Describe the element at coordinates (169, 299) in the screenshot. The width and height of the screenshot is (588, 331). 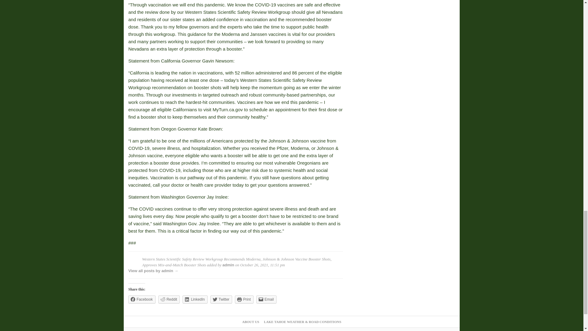
I see `Click to share on Reddit` at that location.